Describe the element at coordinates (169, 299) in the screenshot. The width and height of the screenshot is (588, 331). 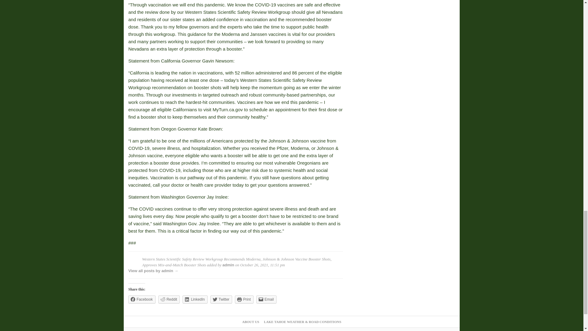
I see `Click to share on Reddit` at that location.